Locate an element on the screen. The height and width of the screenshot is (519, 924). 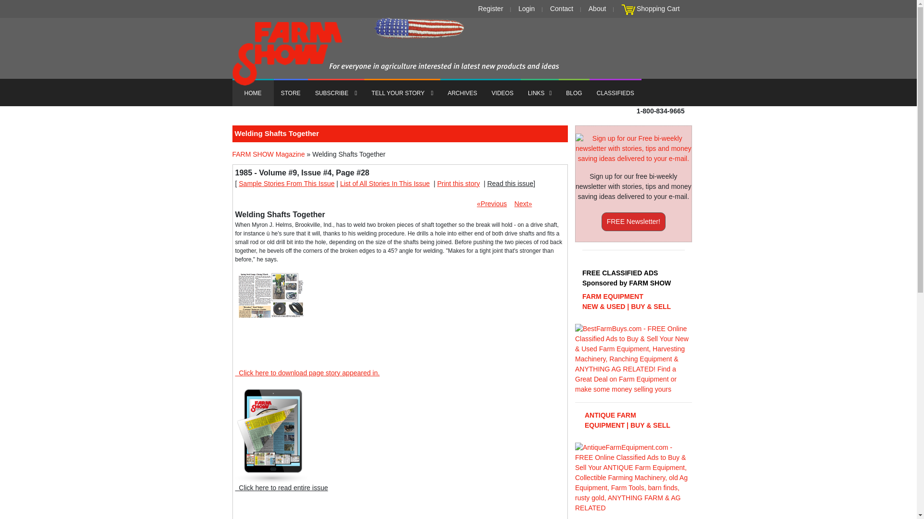
VIDEOS is located at coordinates (502, 92).